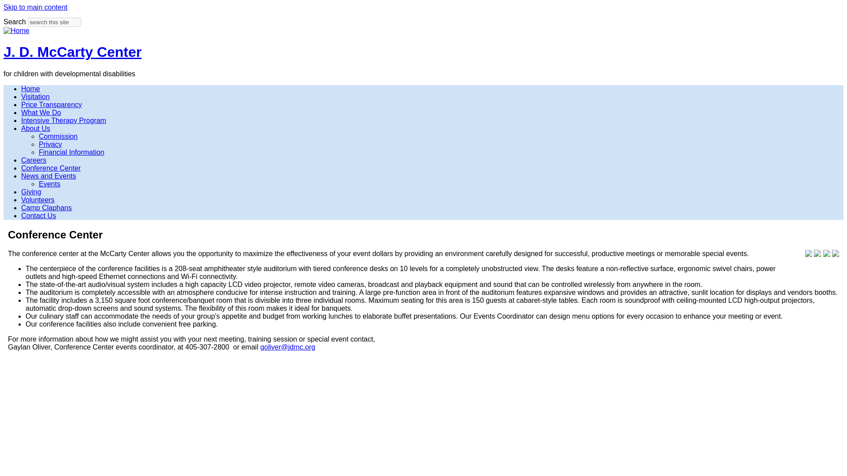  What do you see at coordinates (64, 120) in the screenshot?
I see `Intensive Therapy Program` at bounding box center [64, 120].